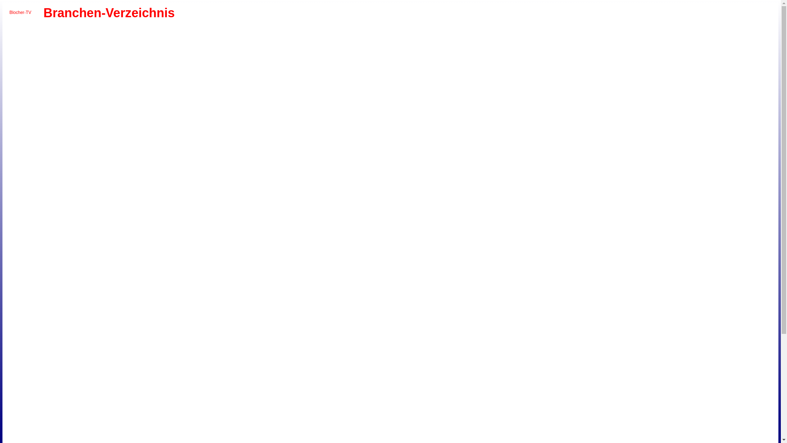  What do you see at coordinates (239, 401) in the screenshot?
I see `Beluga Swiss-Thai-Pub Gwatt (Thun) Restaurant ` at bounding box center [239, 401].